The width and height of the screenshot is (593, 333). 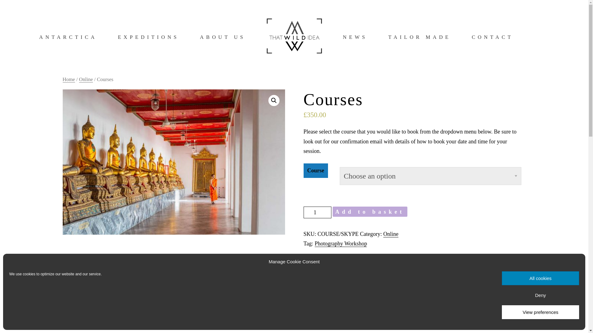 What do you see at coordinates (126, 267) in the screenshot?
I see `Additional information` at bounding box center [126, 267].